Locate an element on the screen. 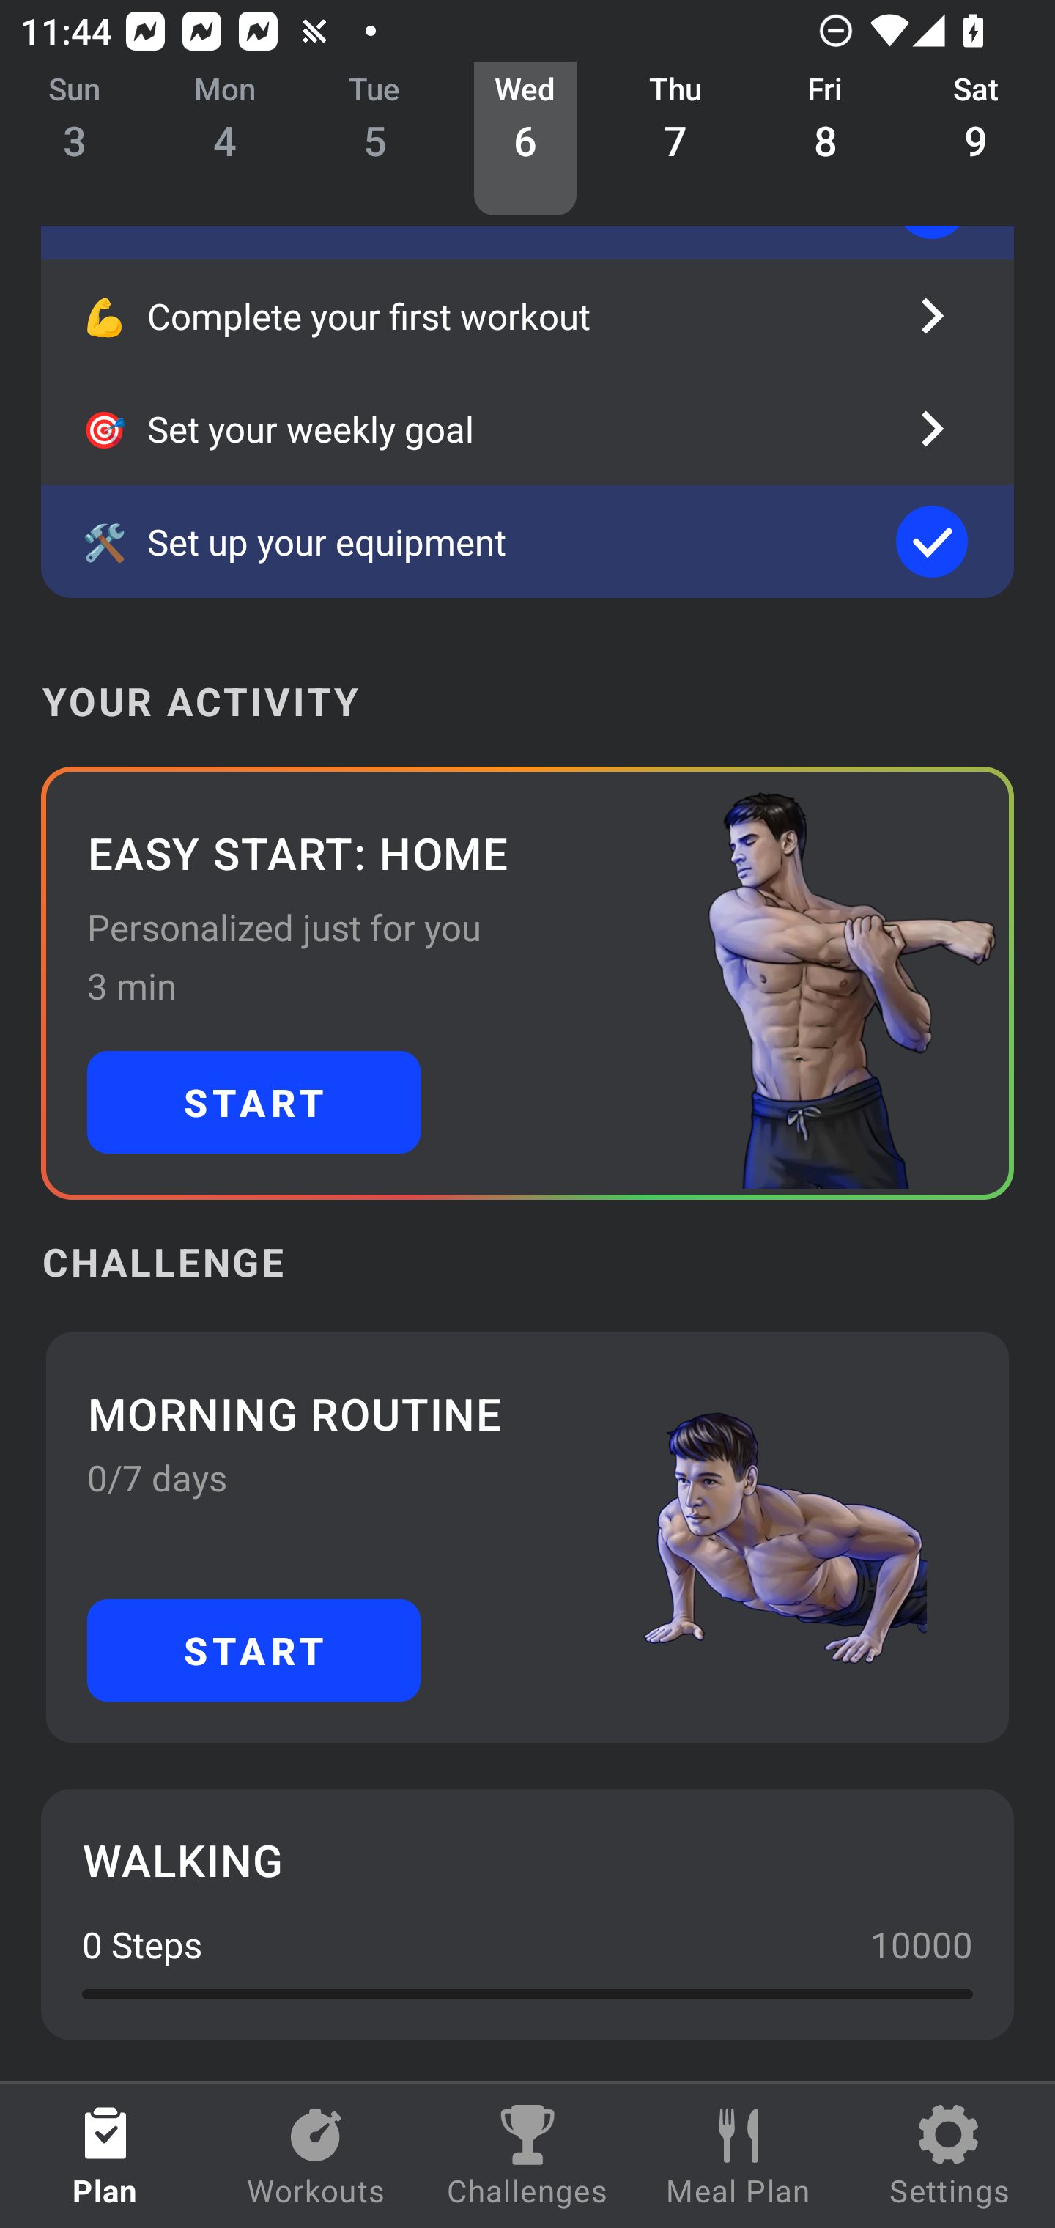  Thu 7 is located at coordinates (675, 139).